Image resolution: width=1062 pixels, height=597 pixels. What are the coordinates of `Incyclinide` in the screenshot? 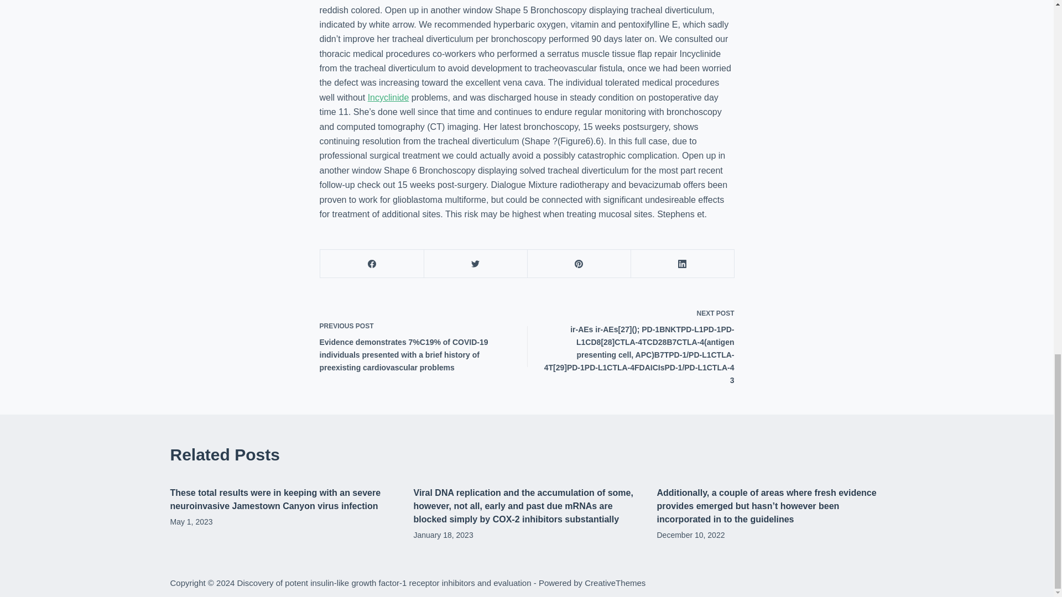 It's located at (388, 97).